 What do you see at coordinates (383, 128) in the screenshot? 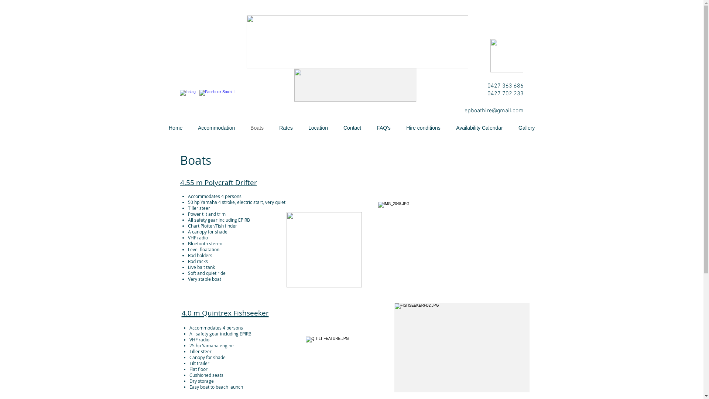
I see `FAQ's` at bounding box center [383, 128].